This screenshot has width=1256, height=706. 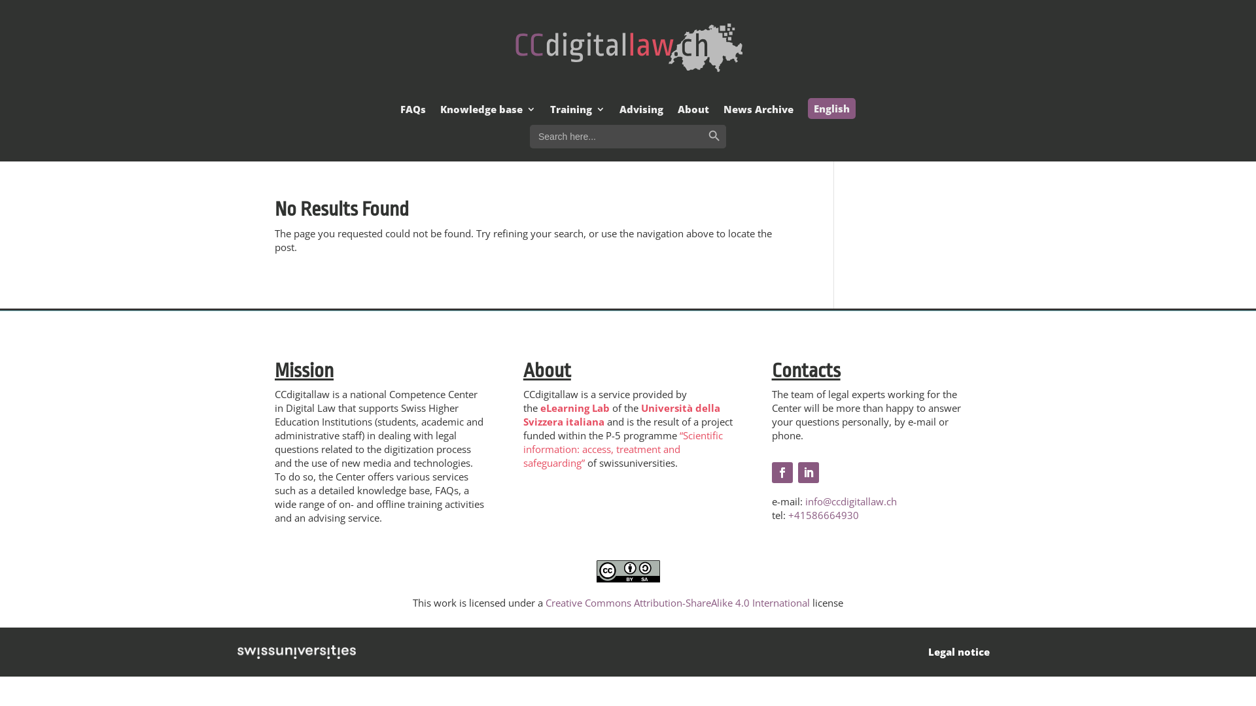 What do you see at coordinates (851, 501) in the screenshot?
I see `info@ccdigitallaw.ch` at bounding box center [851, 501].